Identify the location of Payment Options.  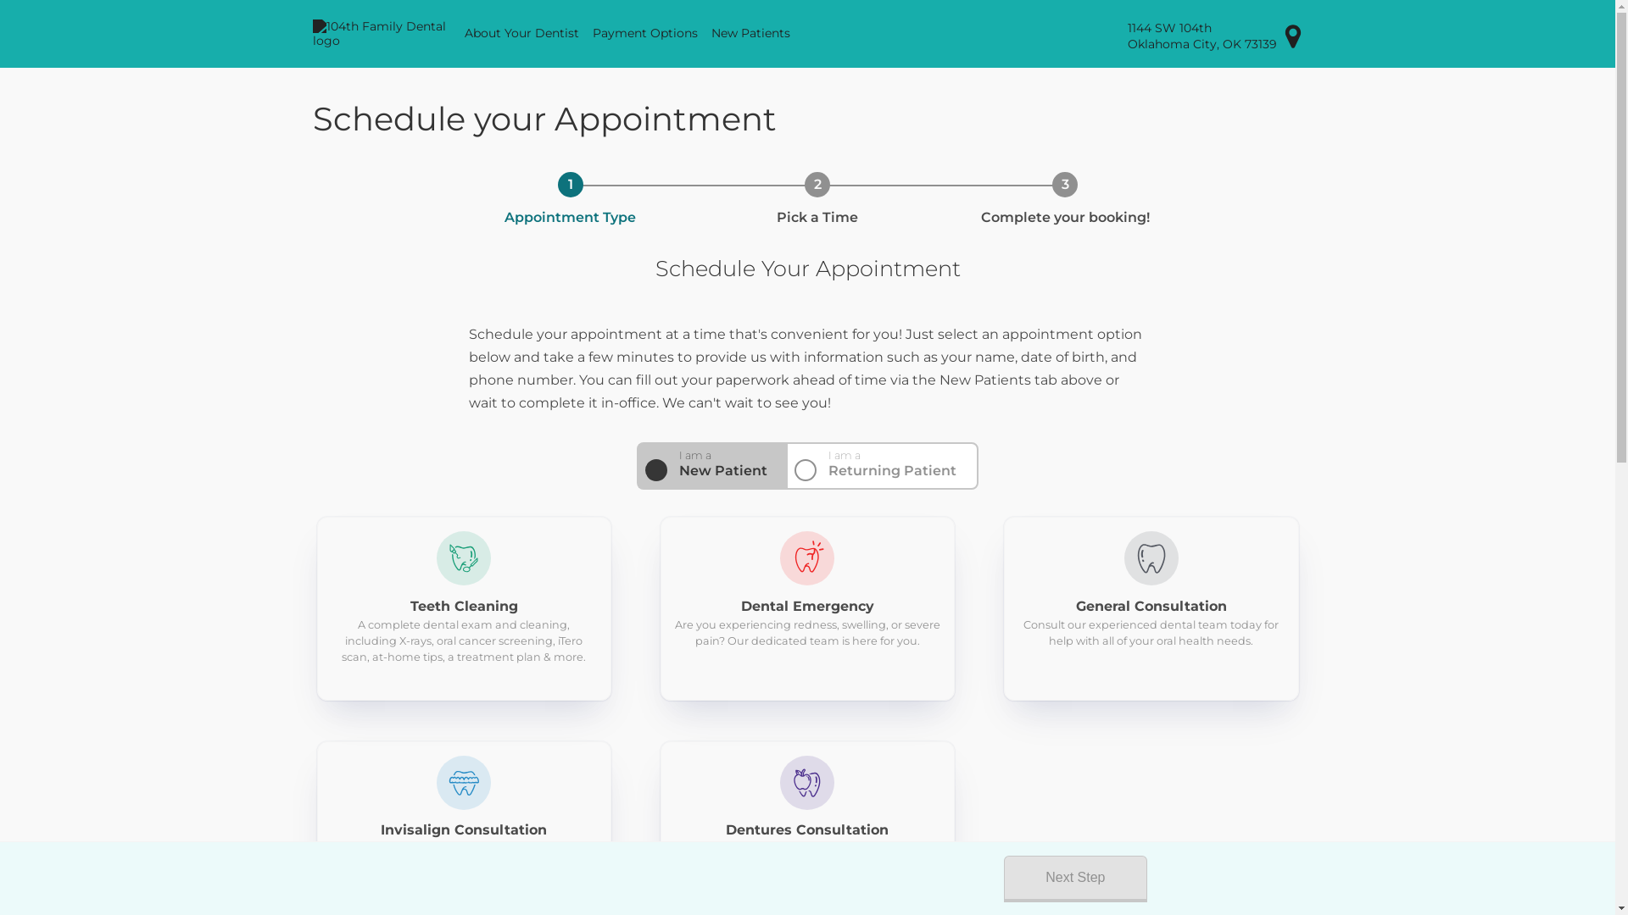
(645, 34).